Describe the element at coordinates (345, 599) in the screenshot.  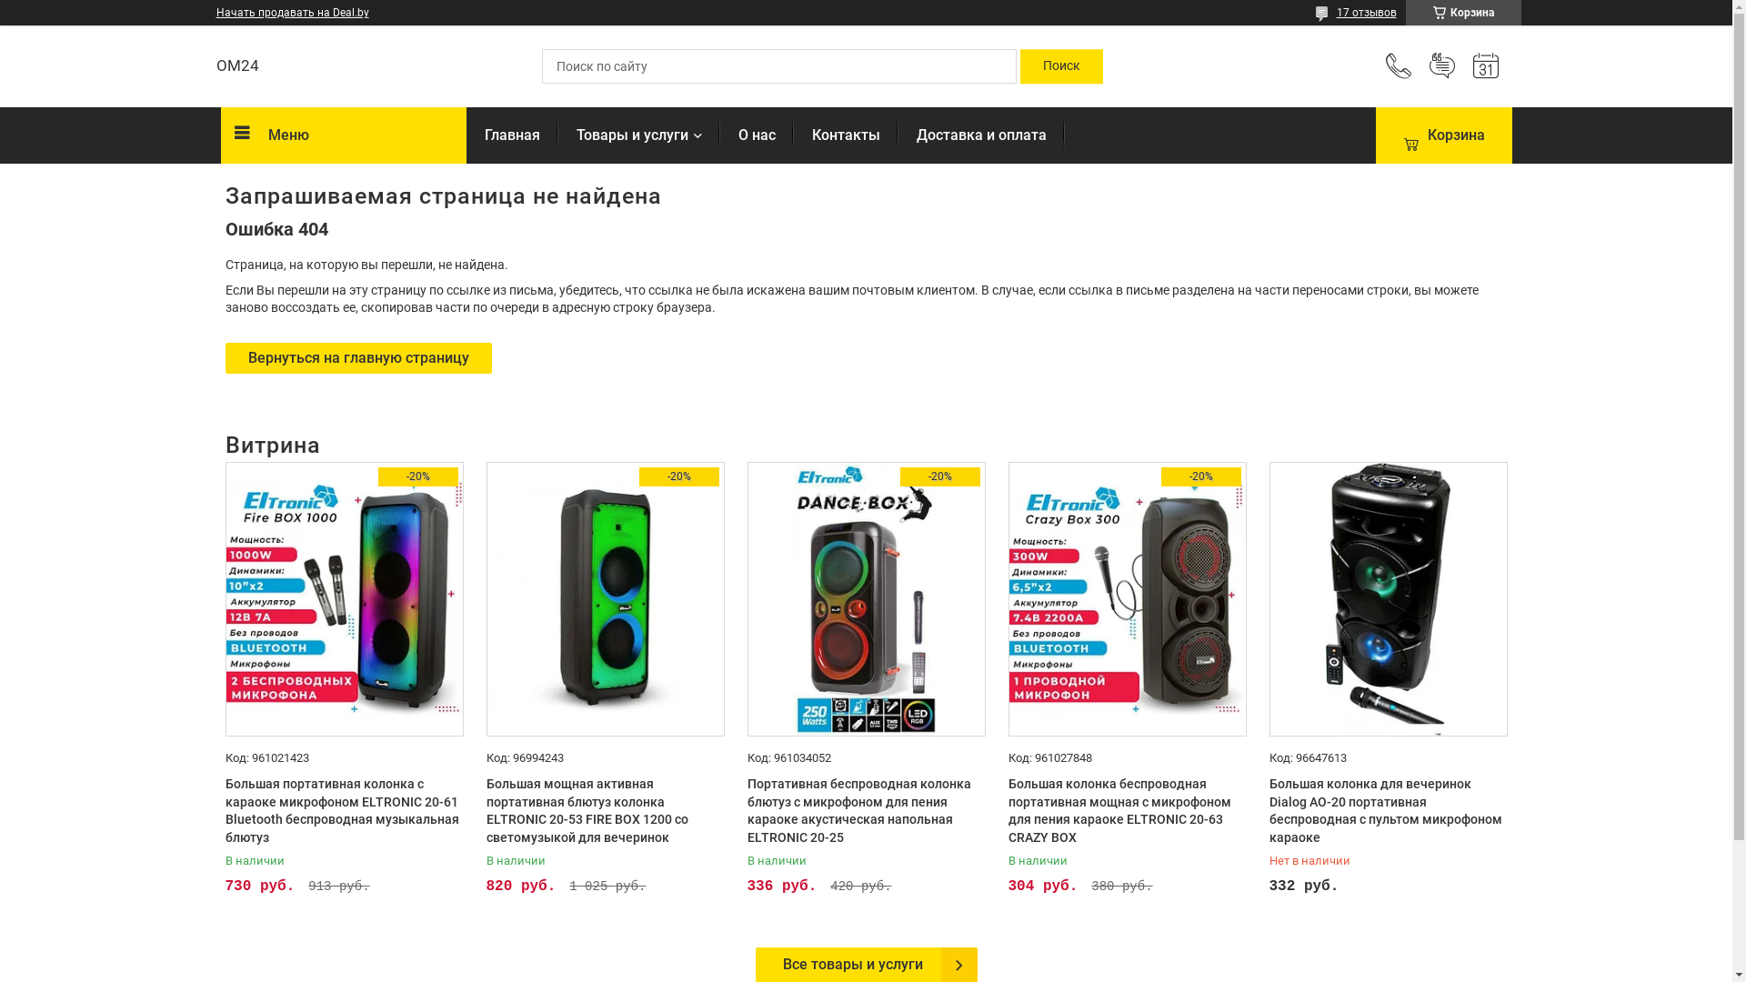
I see `-20%` at that location.